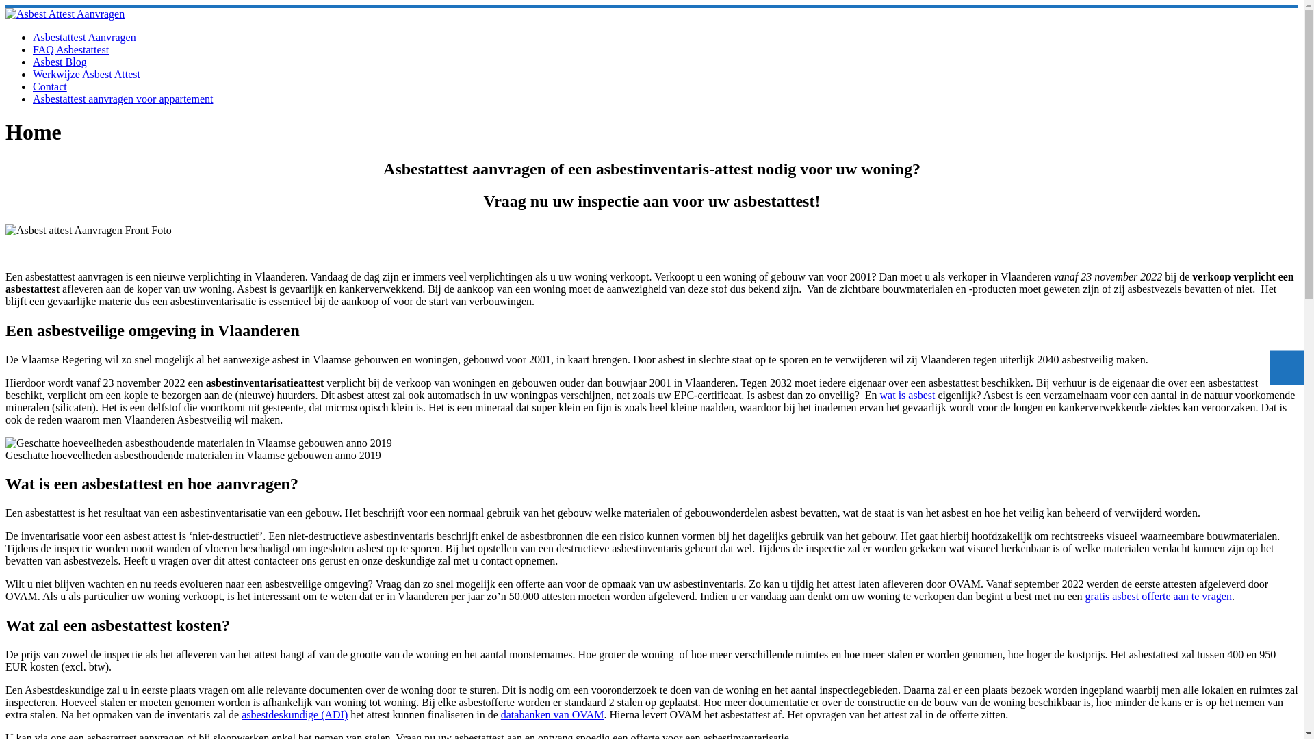  I want to click on Asbestattest aanvragen voor appartement, so click(123, 99).